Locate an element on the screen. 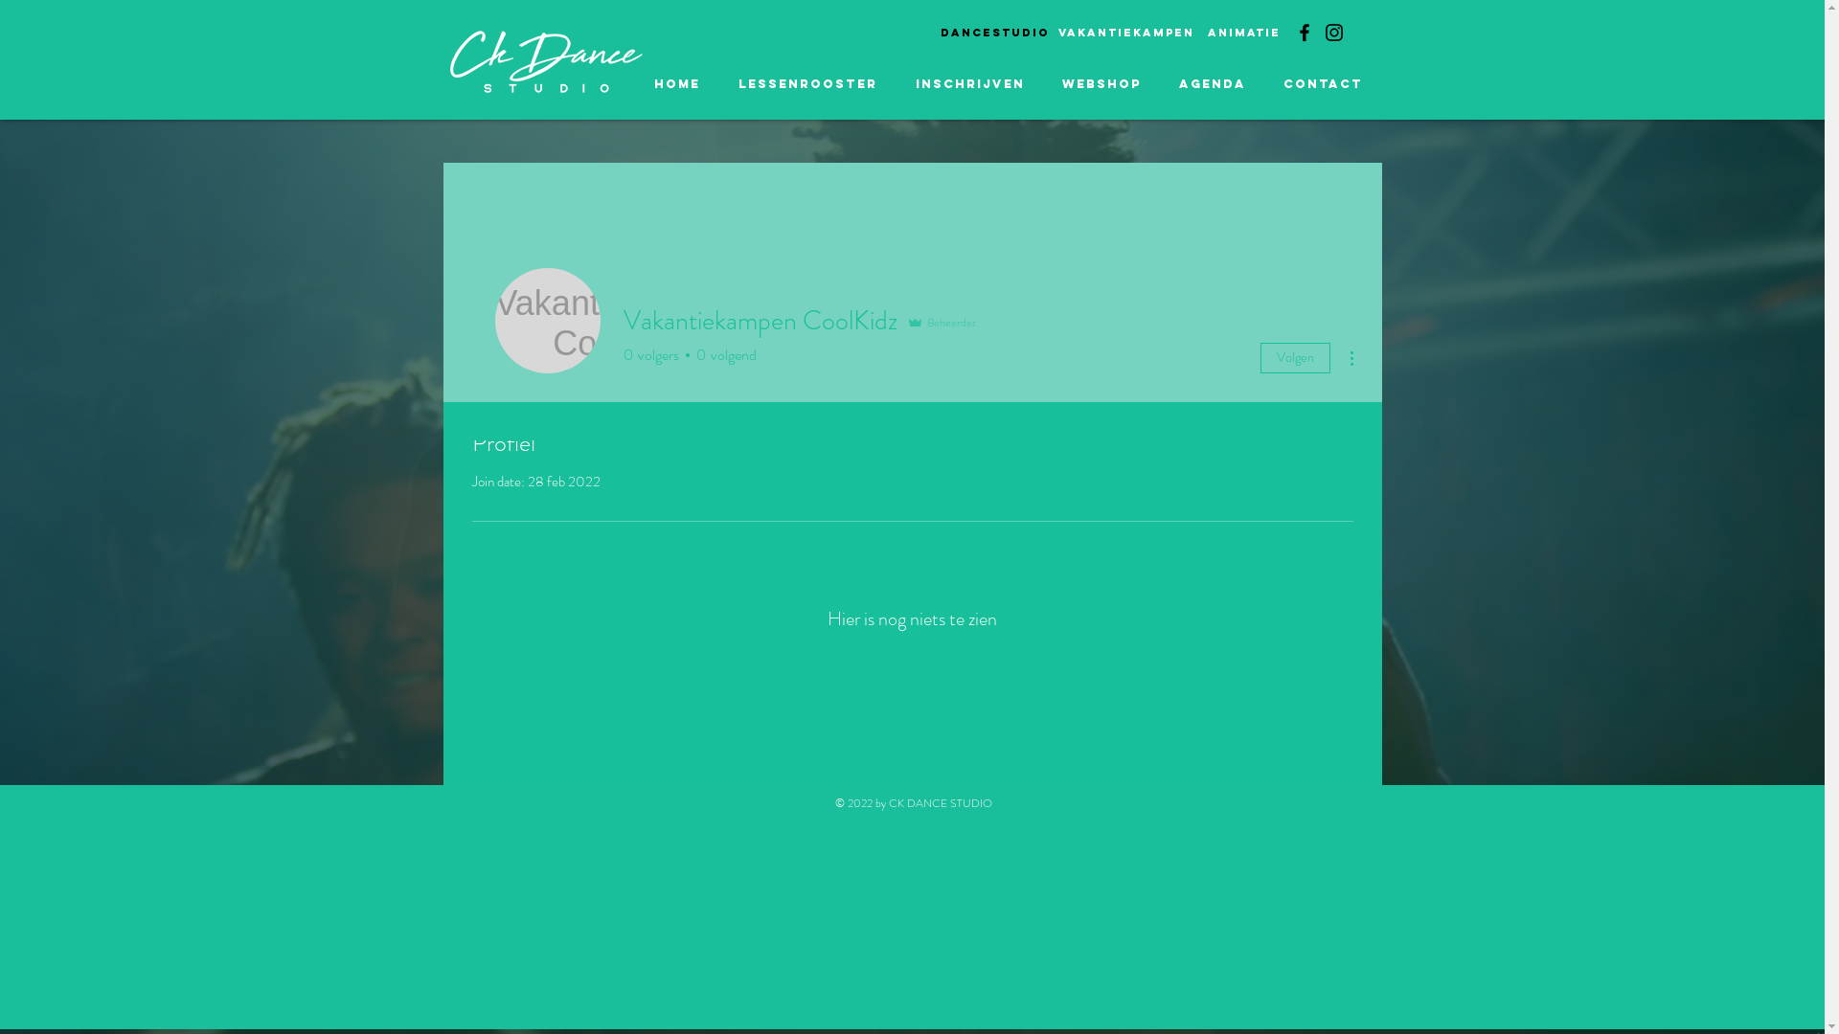  Animatie is located at coordinates (1241, 33).